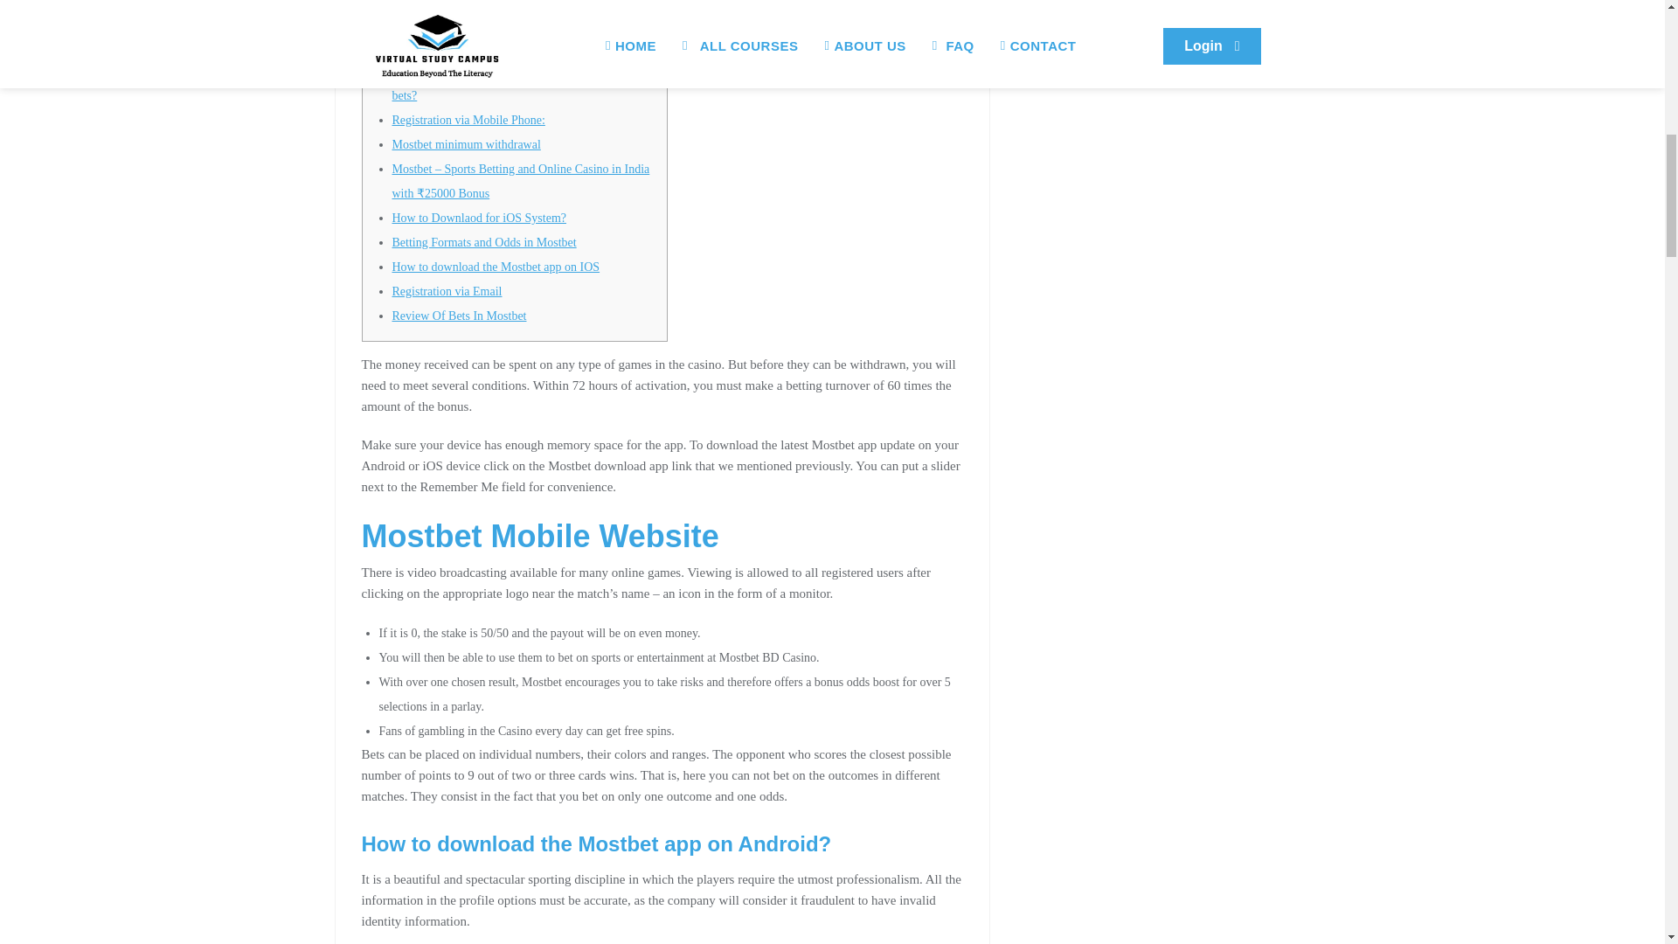 The image size is (1678, 944). Describe the element at coordinates (426, 46) in the screenshot. I see `Live Previews` at that location.